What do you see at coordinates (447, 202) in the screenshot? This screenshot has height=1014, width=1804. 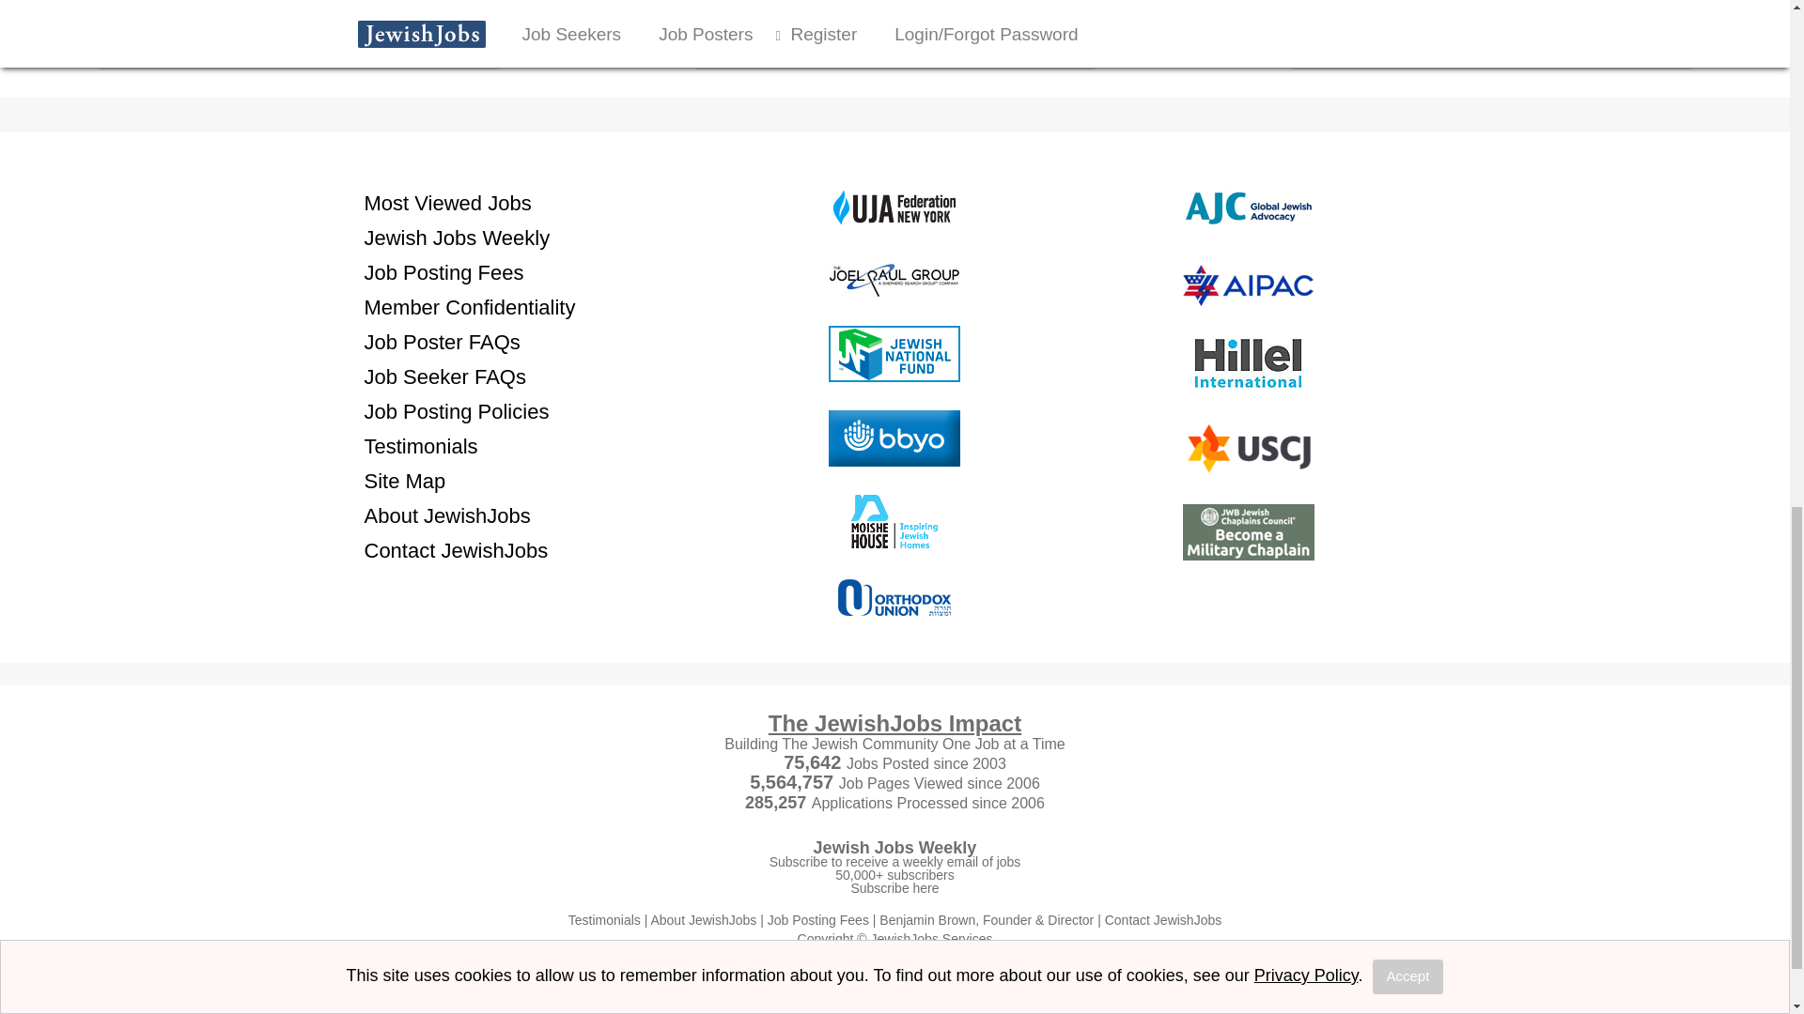 I see `Most Viewed Jobs` at bounding box center [447, 202].